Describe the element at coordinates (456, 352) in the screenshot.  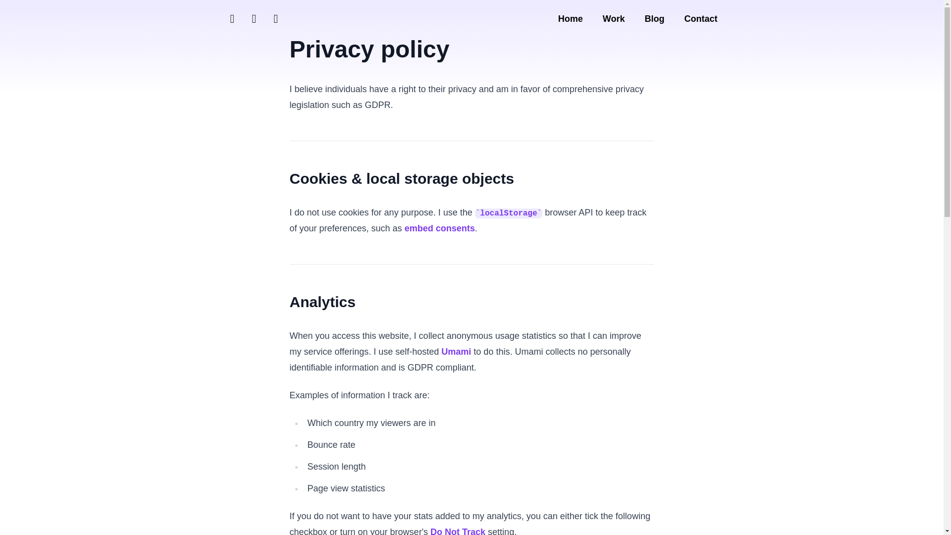
I see `Umami` at that location.